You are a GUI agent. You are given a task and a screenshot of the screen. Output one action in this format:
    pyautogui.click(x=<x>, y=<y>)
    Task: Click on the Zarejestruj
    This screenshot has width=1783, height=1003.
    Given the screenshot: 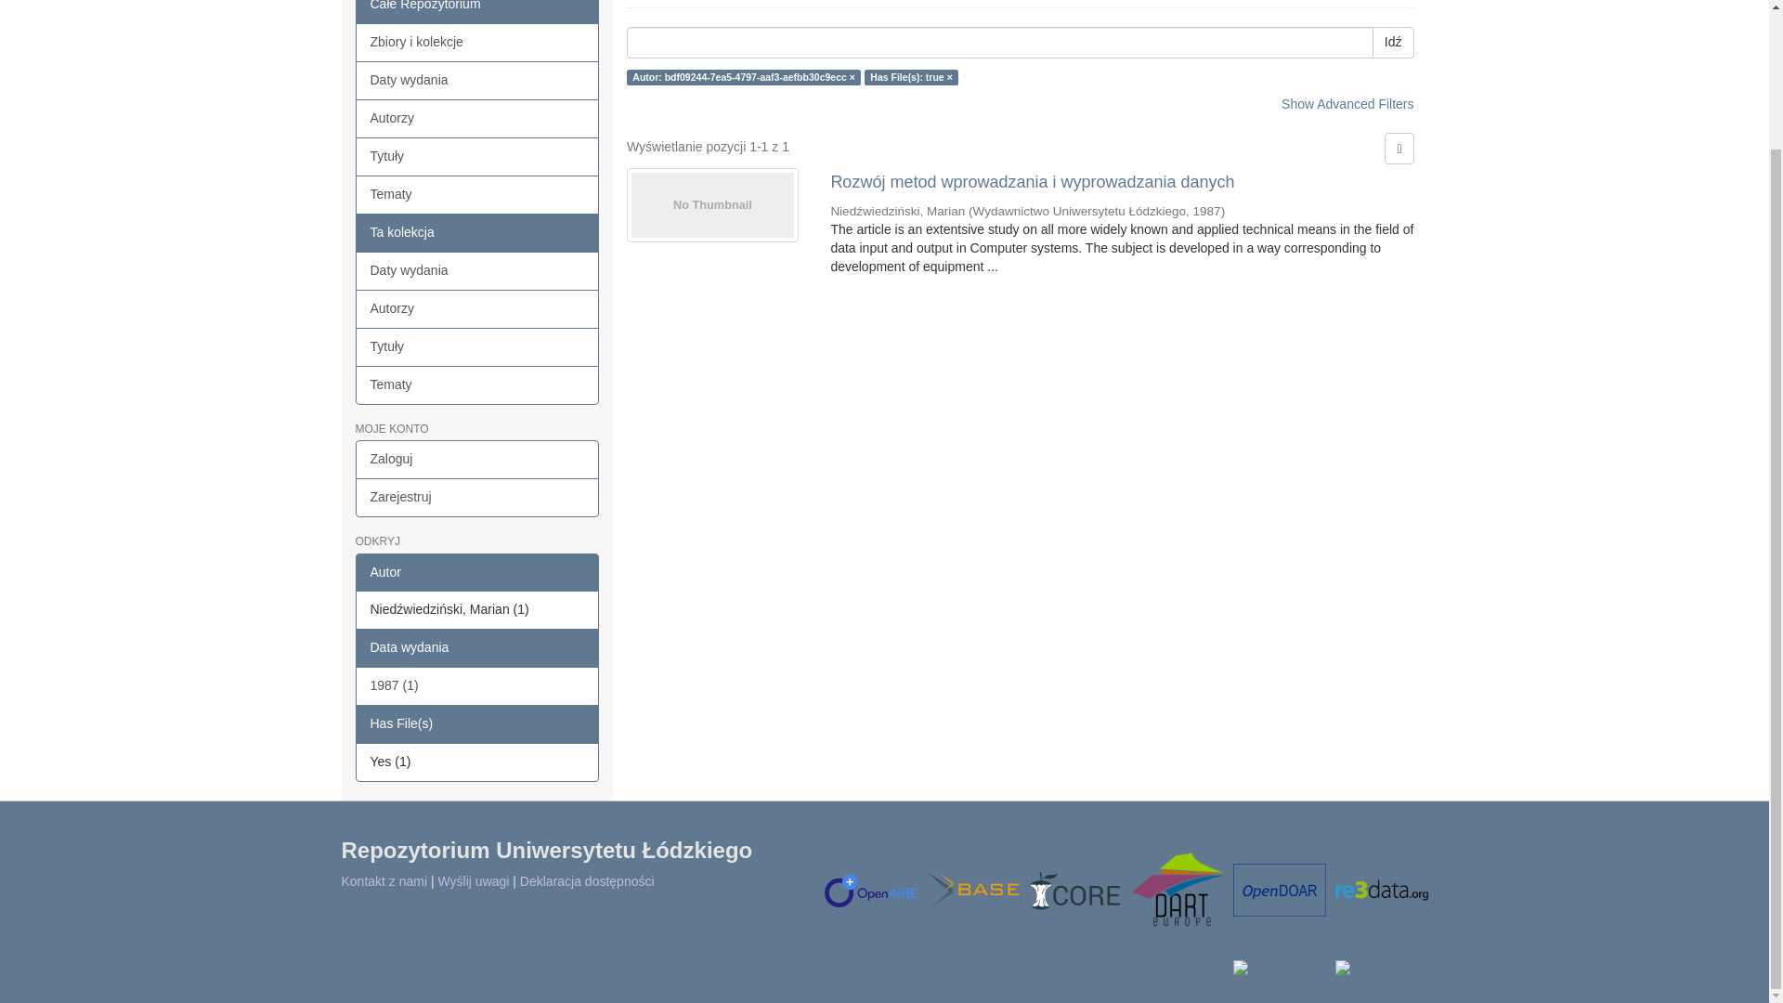 What is the action you would take?
    pyautogui.click(x=477, y=498)
    